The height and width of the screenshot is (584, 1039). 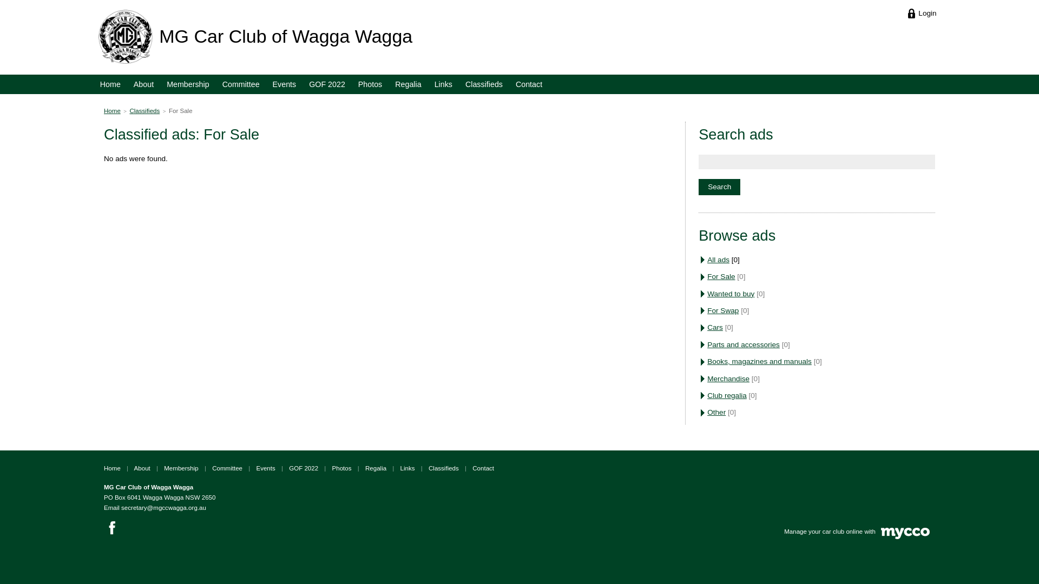 What do you see at coordinates (444, 468) in the screenshot?
I see `Classifieds` at bounding box center [444, 468].